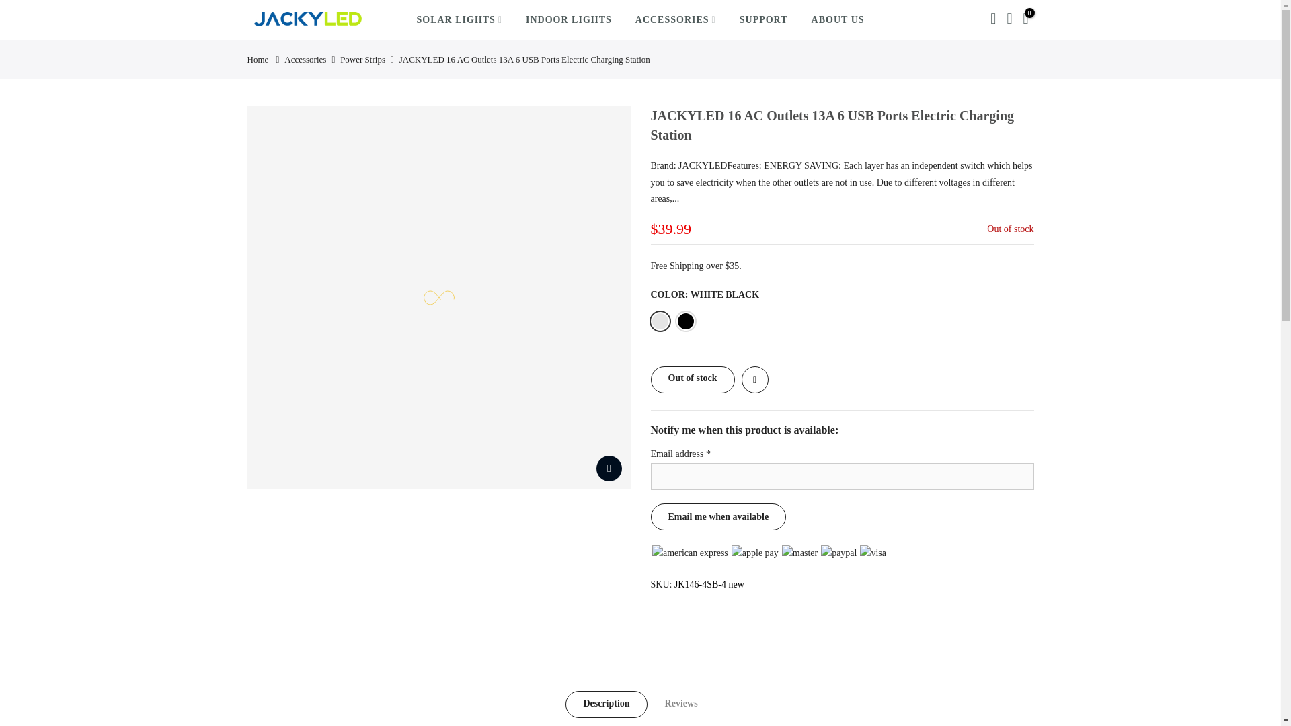 The height and width of the screenshot is (726, 1291). Describe the element at coordinates (258, 59) in the screenshot. I see `Home` at that location.